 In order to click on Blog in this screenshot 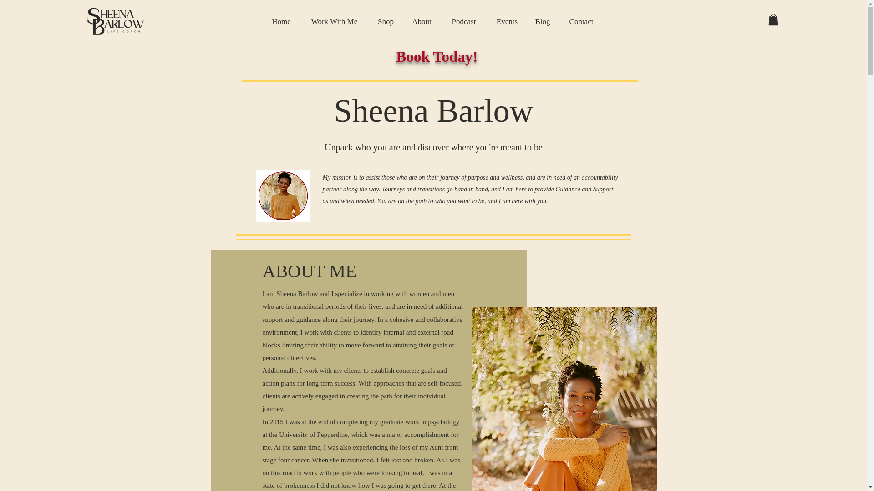, I will do `click(543, 21)`.